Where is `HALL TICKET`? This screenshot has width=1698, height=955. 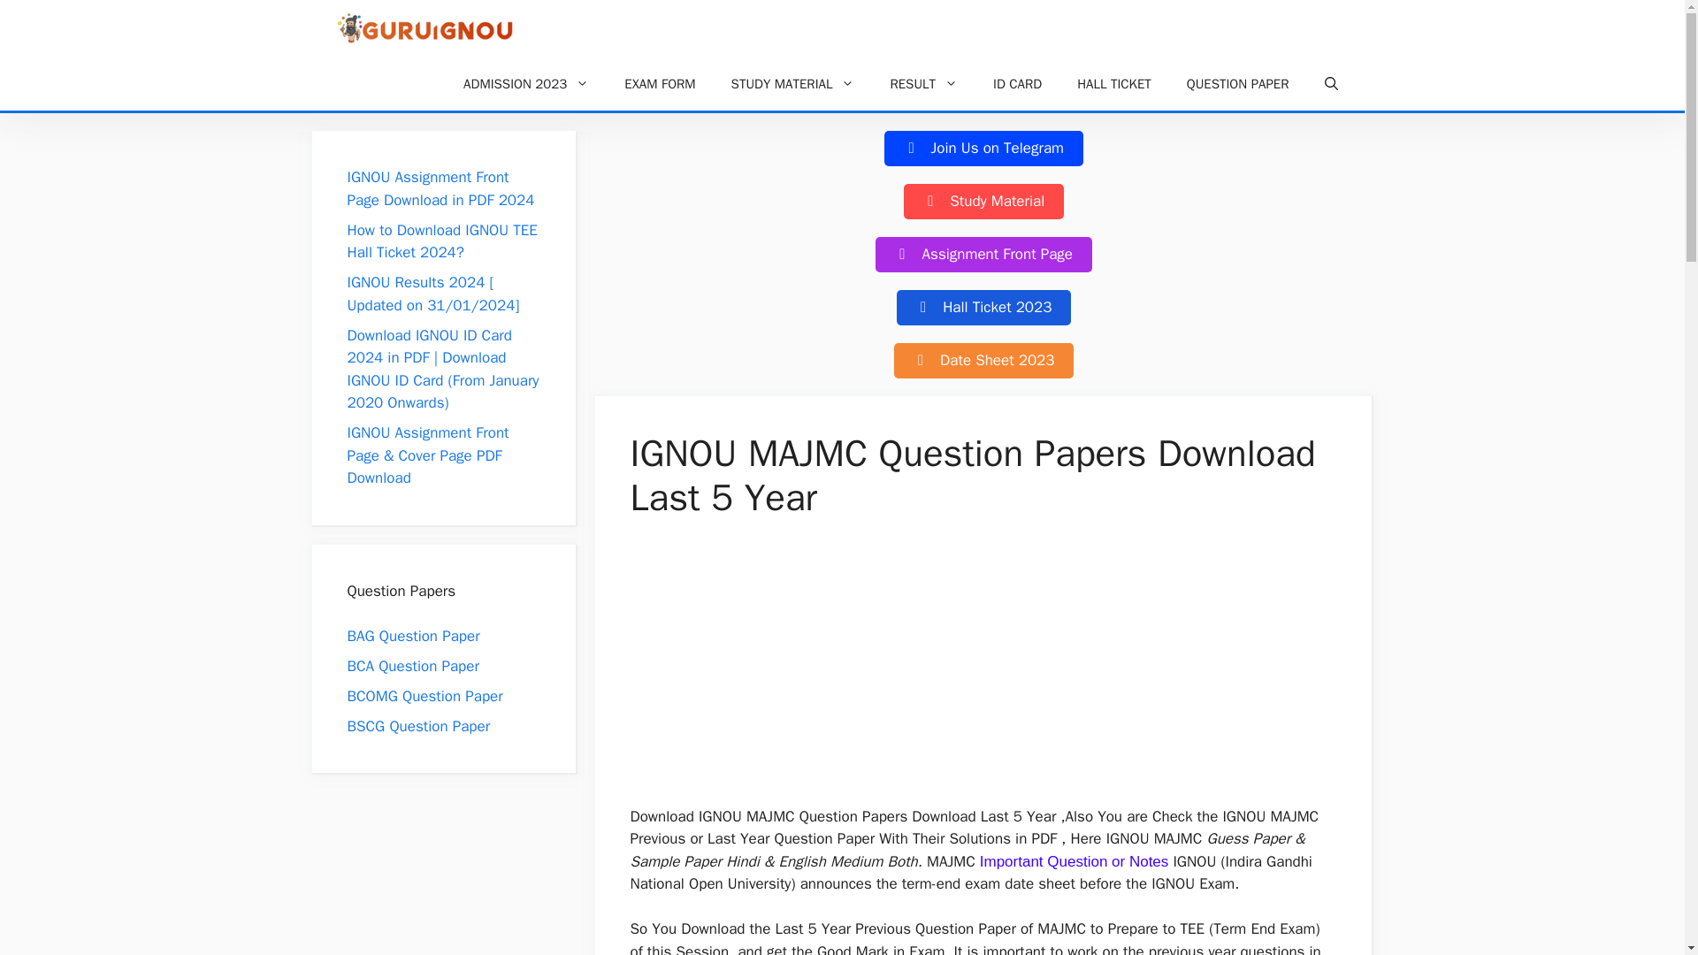
HALL TICKET is located at coordinates (1114, 83).